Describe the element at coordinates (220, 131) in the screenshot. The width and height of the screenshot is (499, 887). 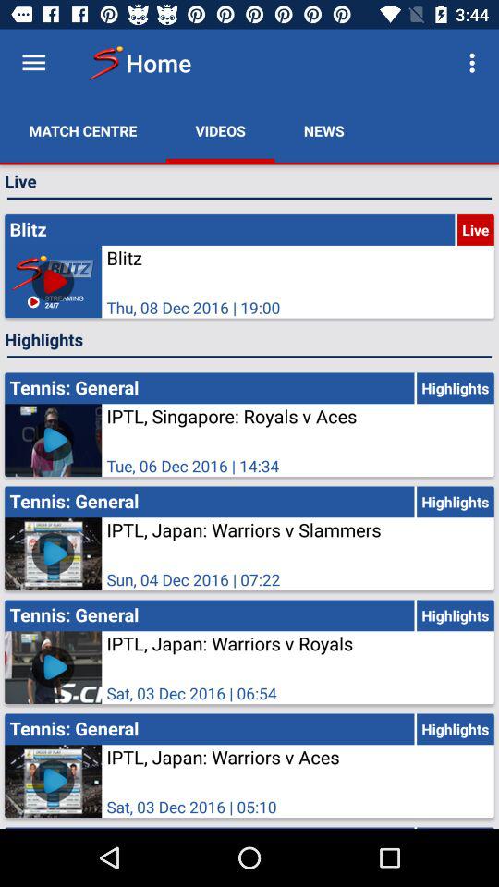
I see `jump until videos` at that location.